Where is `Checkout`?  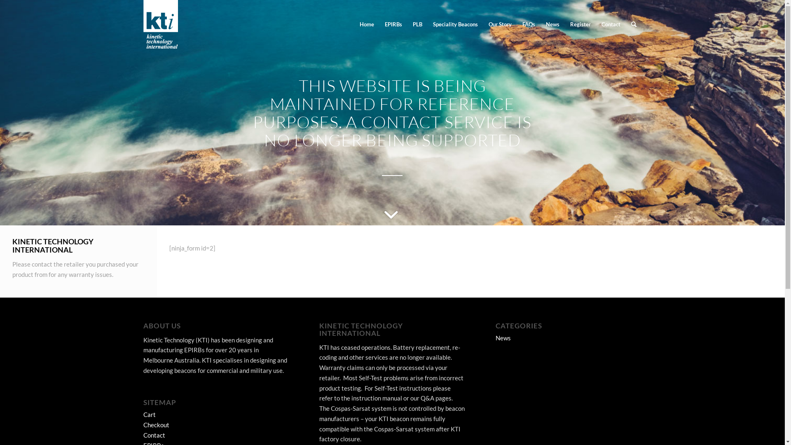
Checkout is located at coordinates (157, 425).